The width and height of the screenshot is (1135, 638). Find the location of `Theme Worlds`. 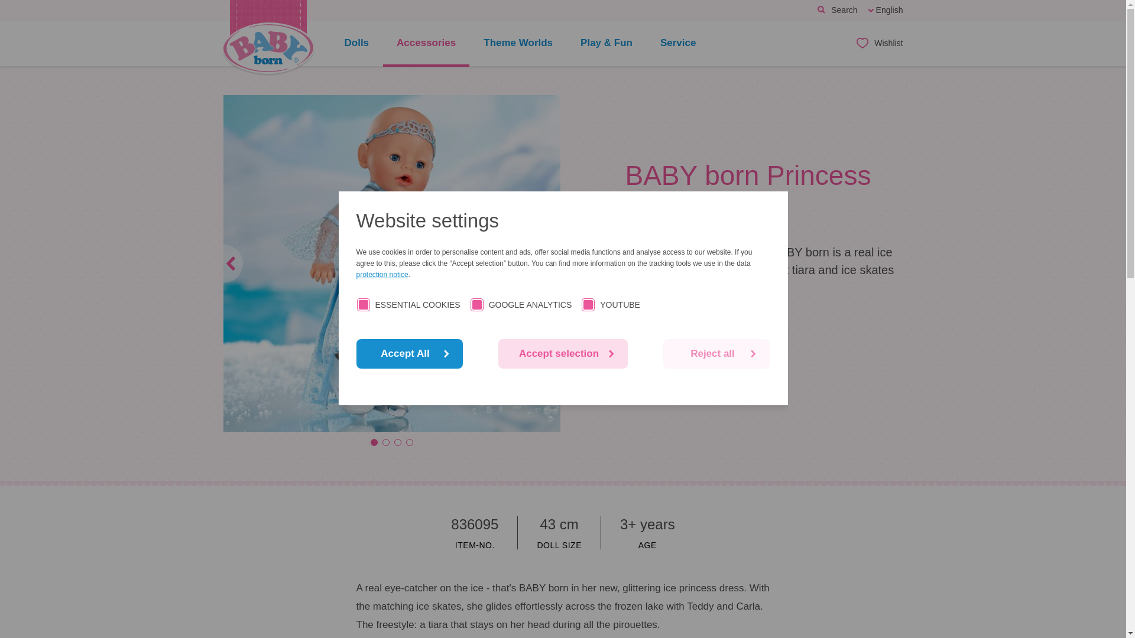

Theme Worlds is located at coordinates (518, 44).